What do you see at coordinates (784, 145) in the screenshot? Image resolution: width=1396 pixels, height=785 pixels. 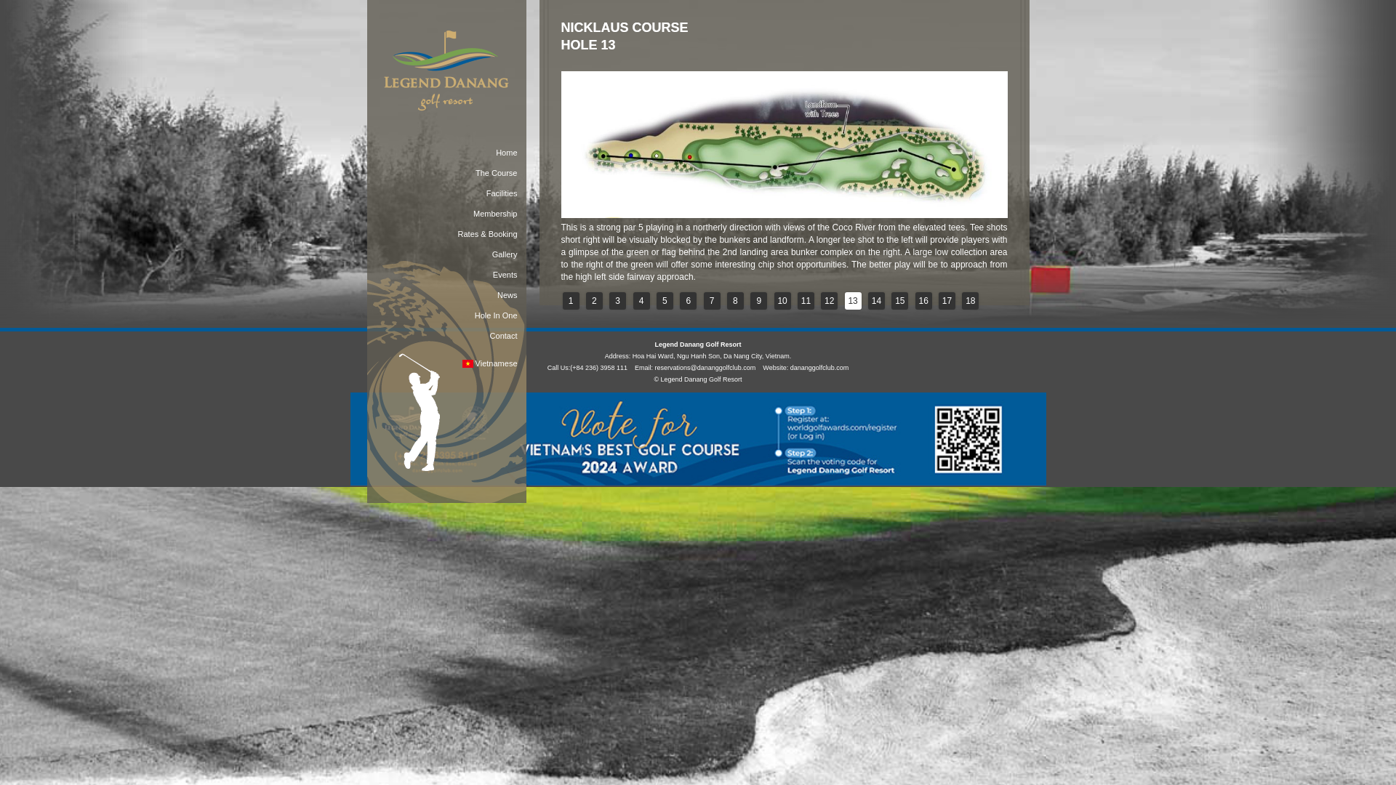 I see `Hole 13` at bounding box center [784, 145].